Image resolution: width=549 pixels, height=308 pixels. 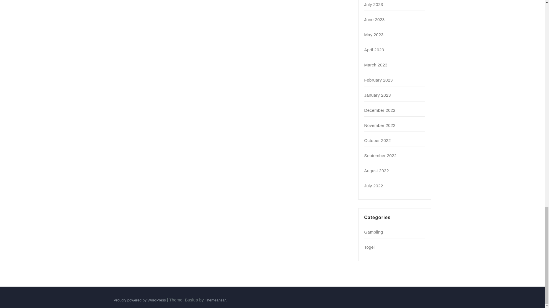 I want to click on April 2023, so click(x=374, y=50).